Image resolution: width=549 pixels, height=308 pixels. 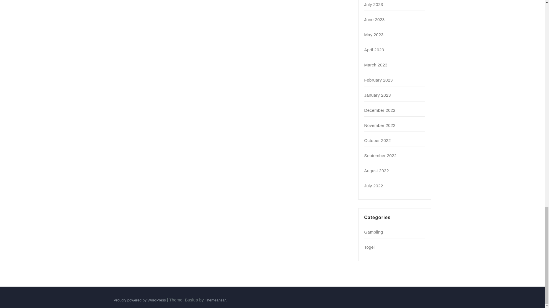 I want to click on April 2023, so click(x=374, y=50).